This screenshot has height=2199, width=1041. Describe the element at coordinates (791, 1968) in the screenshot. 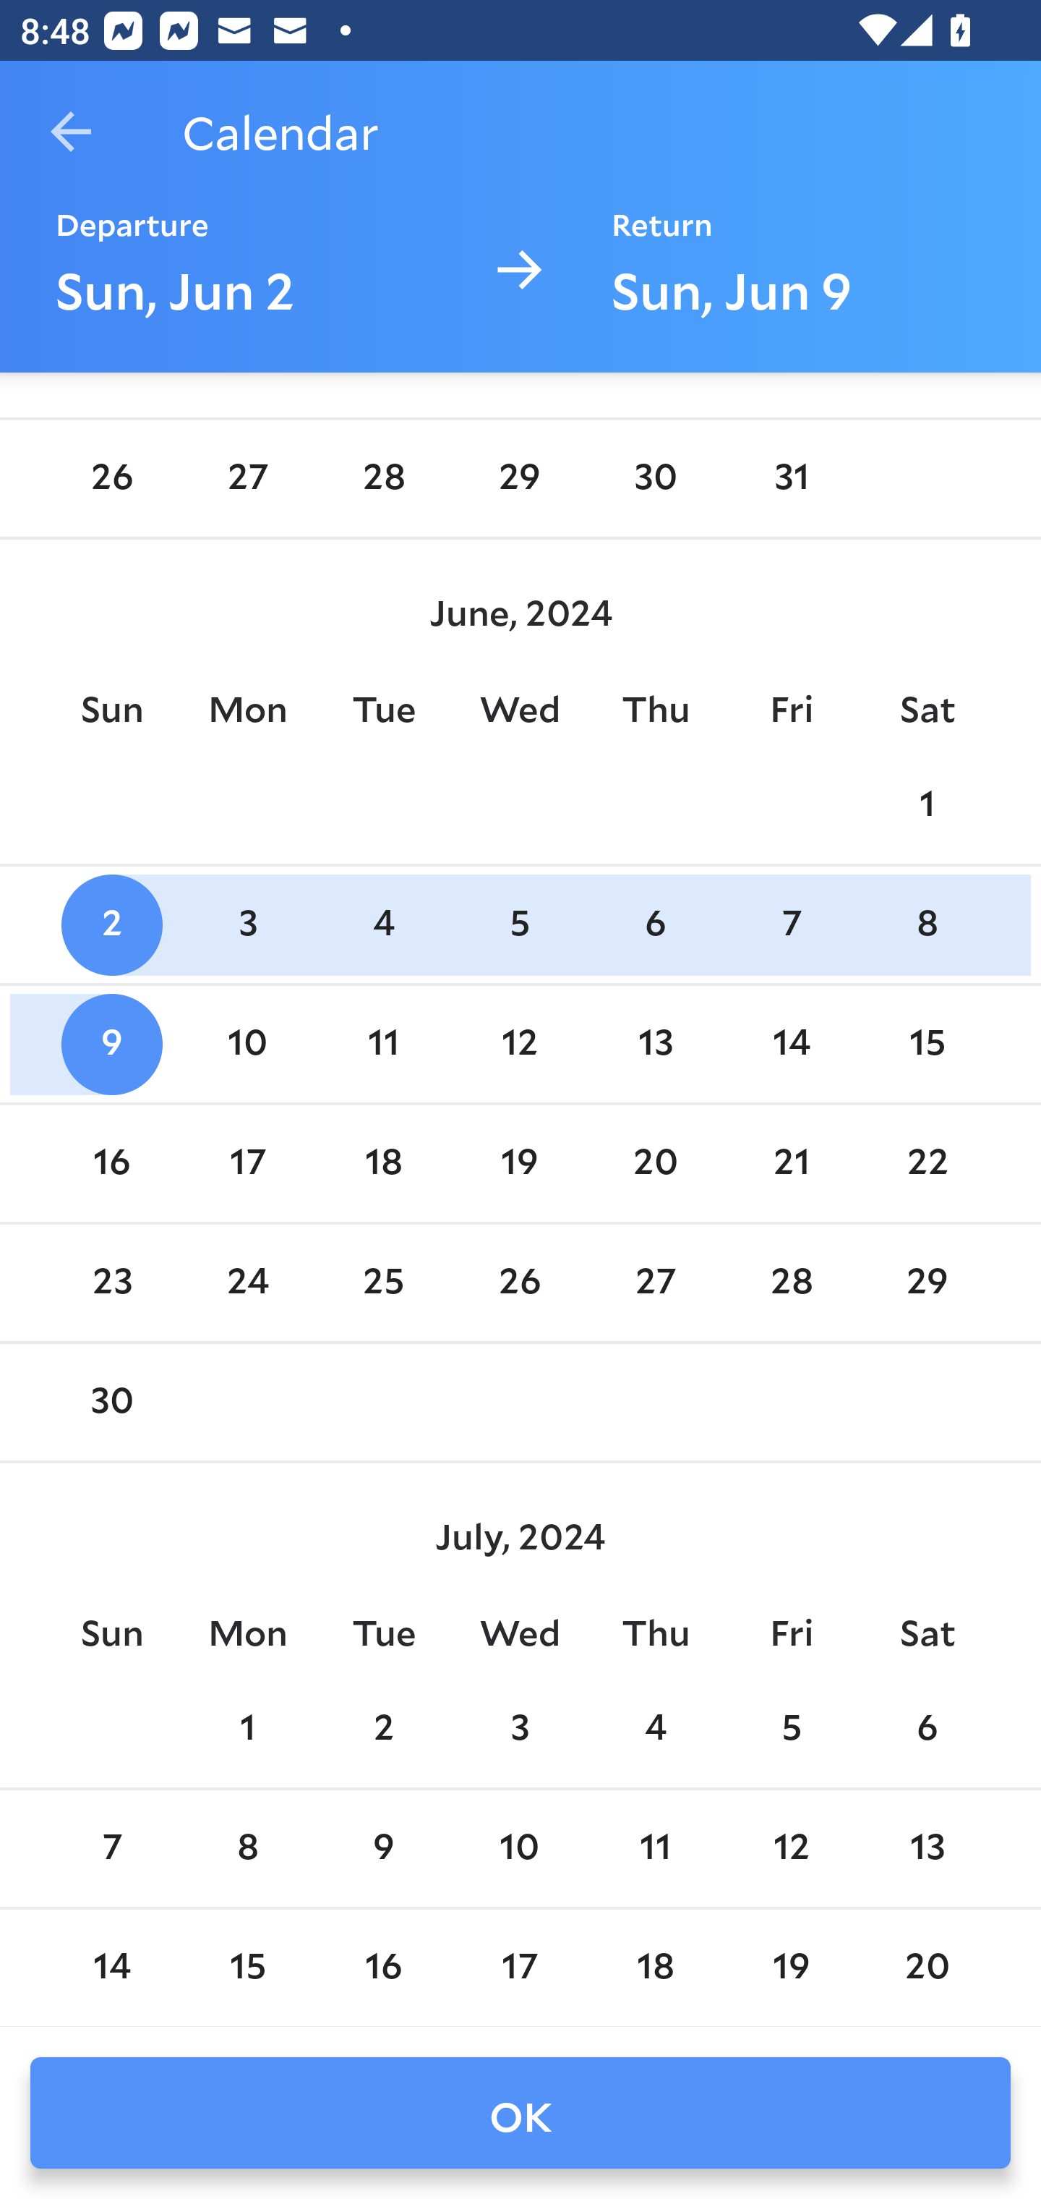

I see `19` at that location.